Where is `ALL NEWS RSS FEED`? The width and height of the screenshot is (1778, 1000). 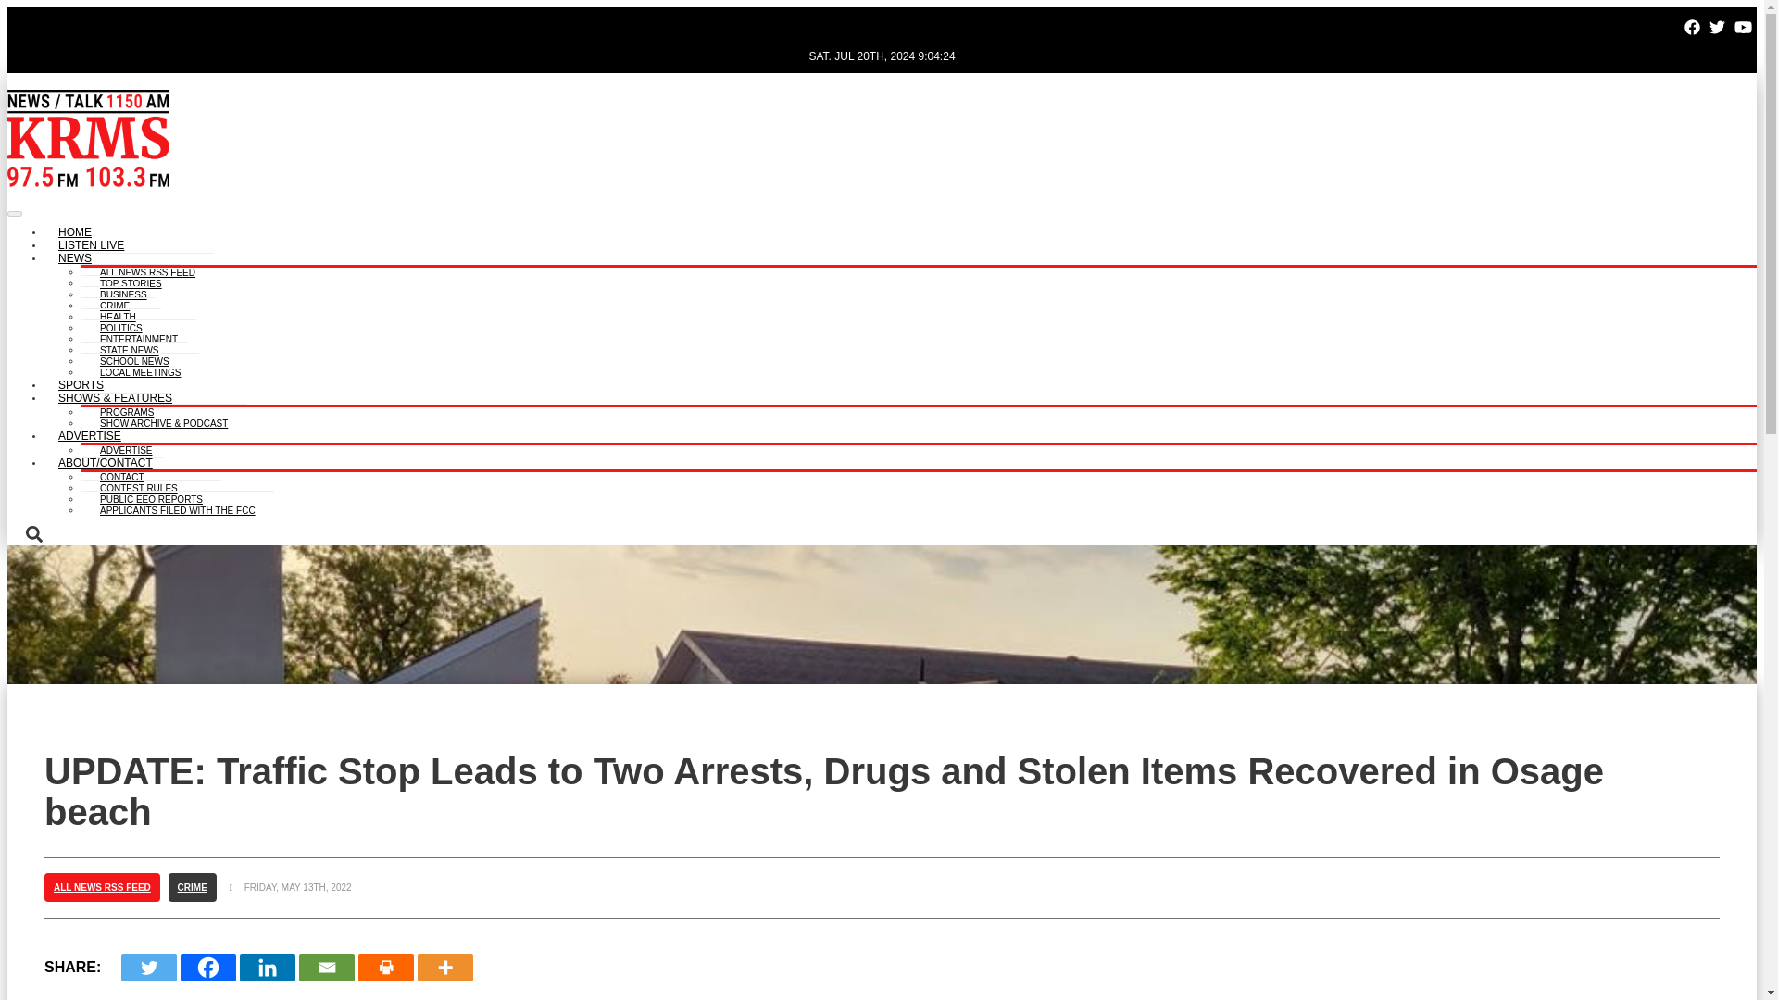 ALL NEWS RSS FEED is located at coordinates (147, 269).